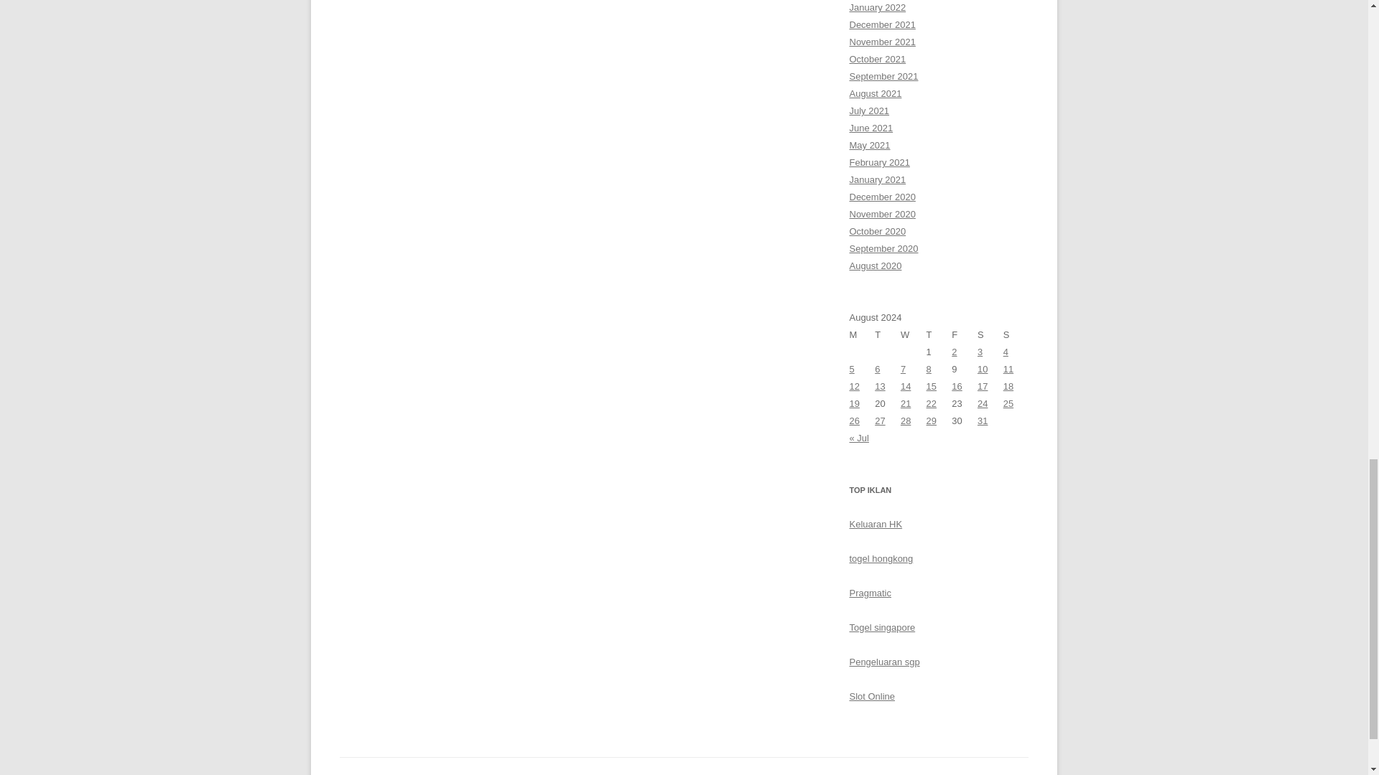 This screenshot has height=775, width=1379. Describe the element at coordinates (862, 334) in the screenshot. I see `Monday` at that location.